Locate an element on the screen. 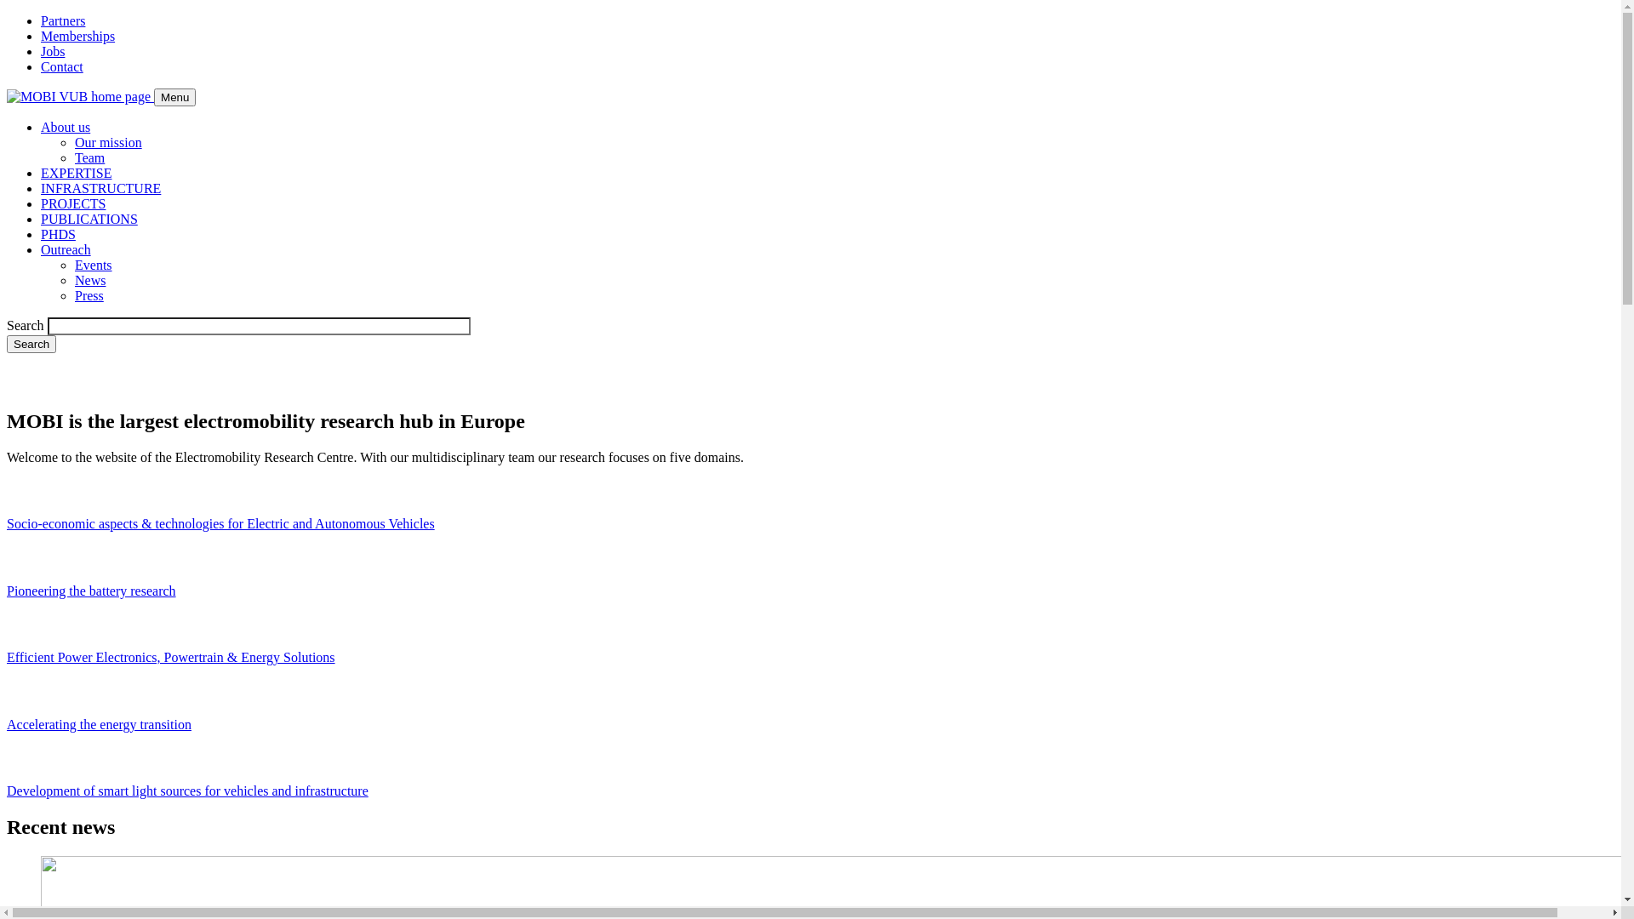  News is located at coordinates (90, 281).